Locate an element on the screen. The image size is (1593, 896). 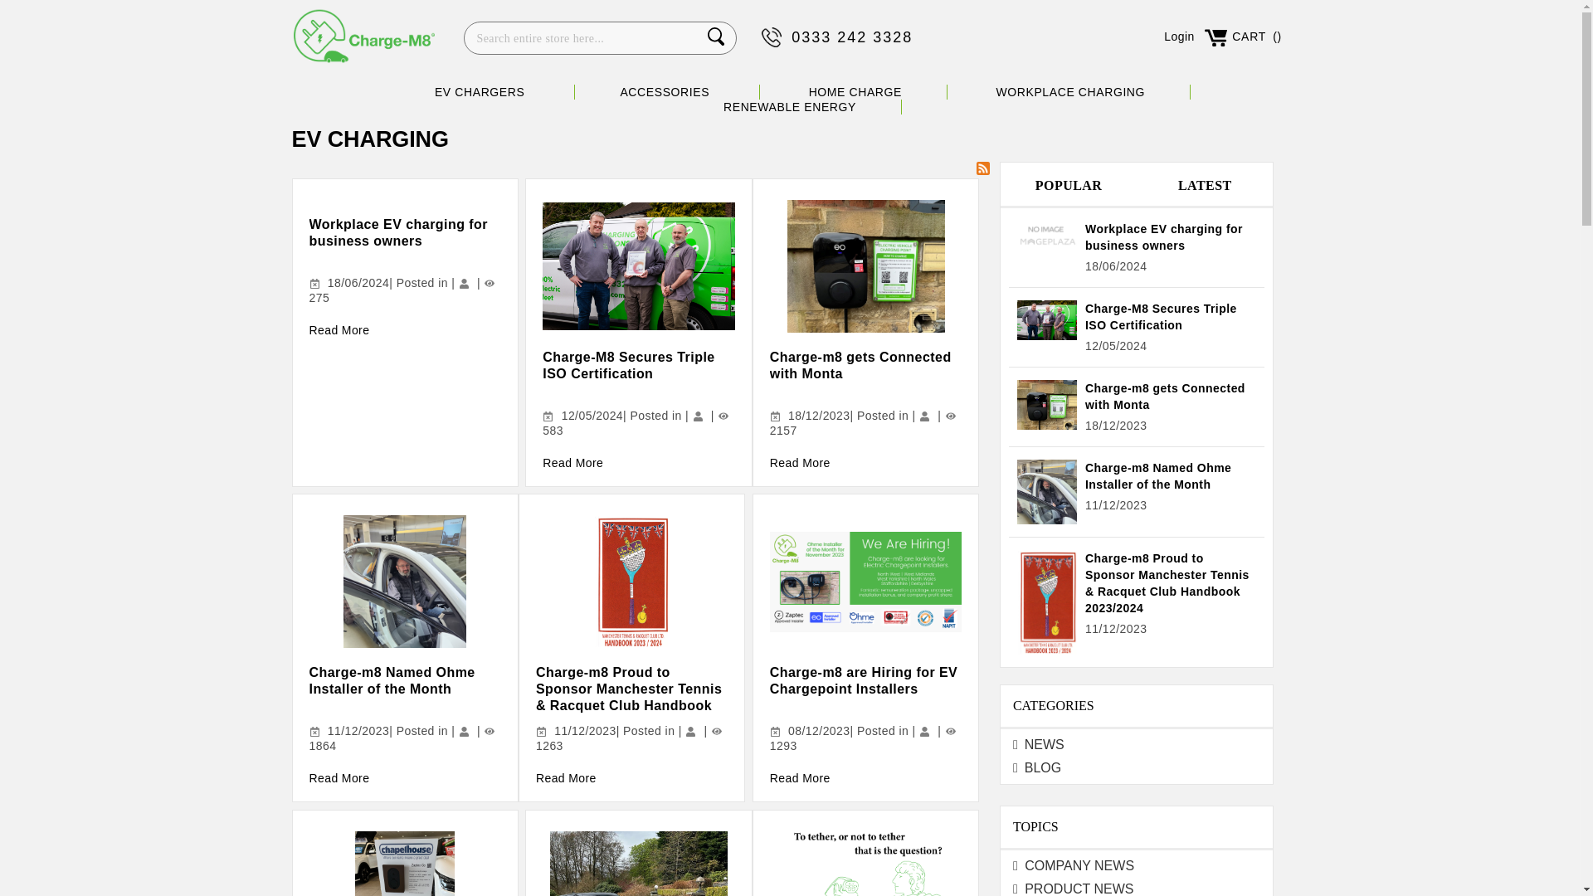
Charge-m8 are Hiring for EV Chargepoint Installers is located at coordinates (863, 680).